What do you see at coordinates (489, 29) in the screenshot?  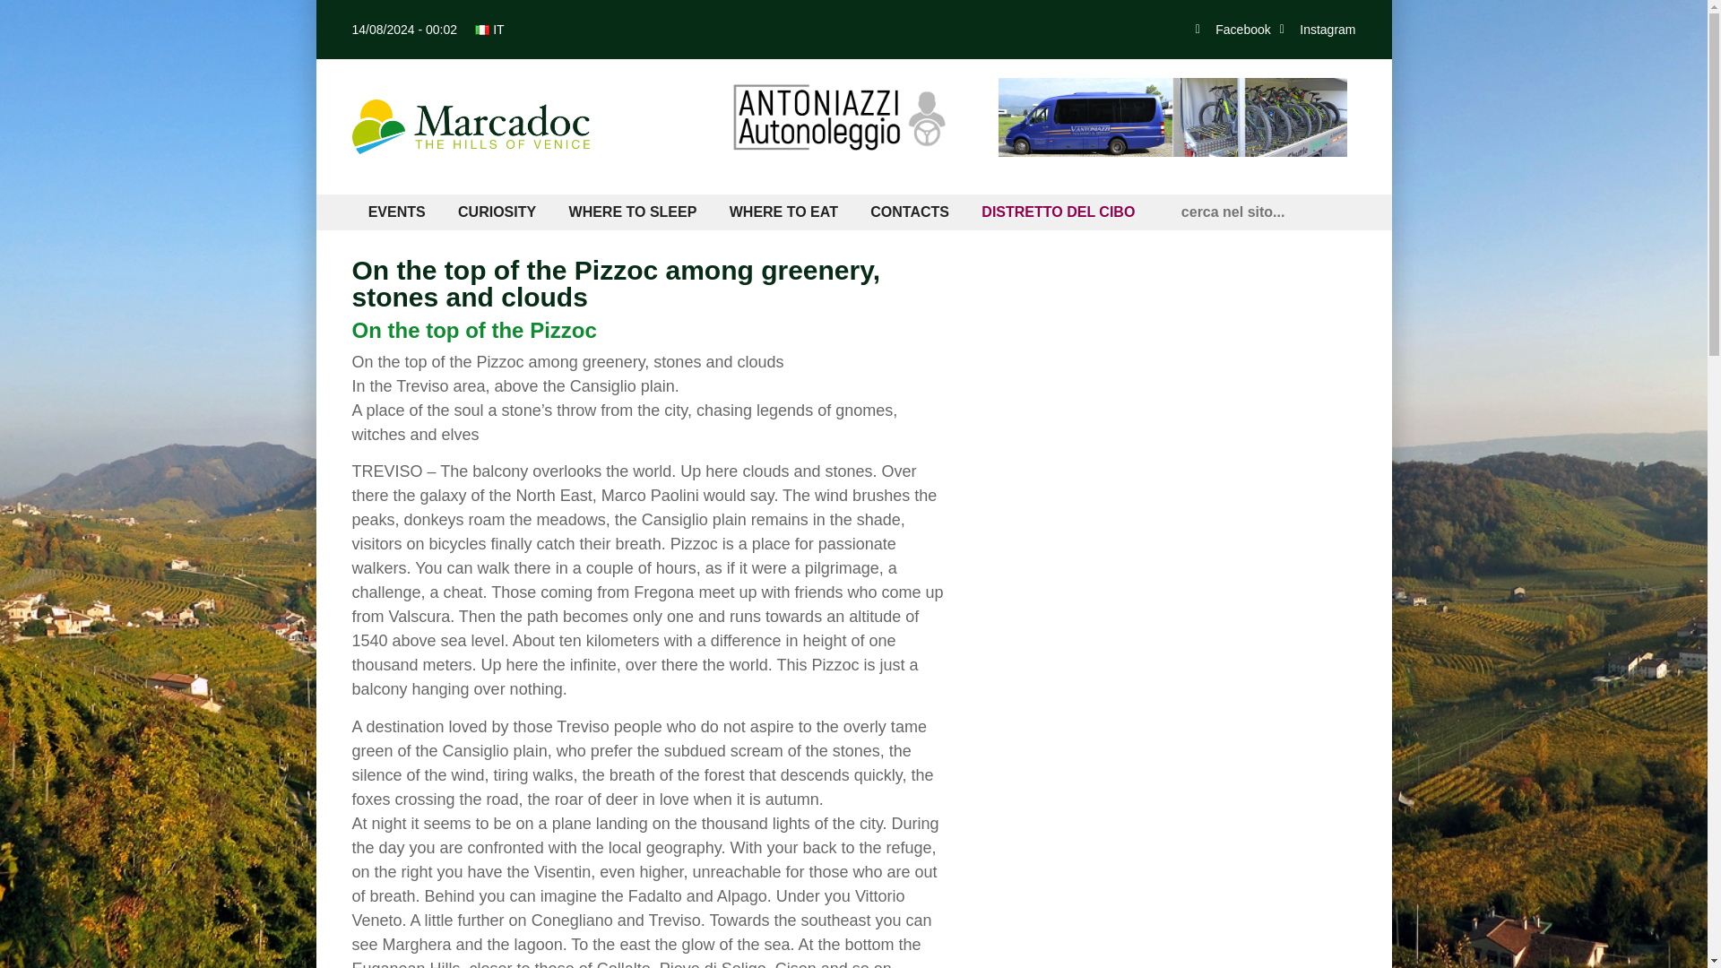 I see `IT` at bounding box center [489, 29].